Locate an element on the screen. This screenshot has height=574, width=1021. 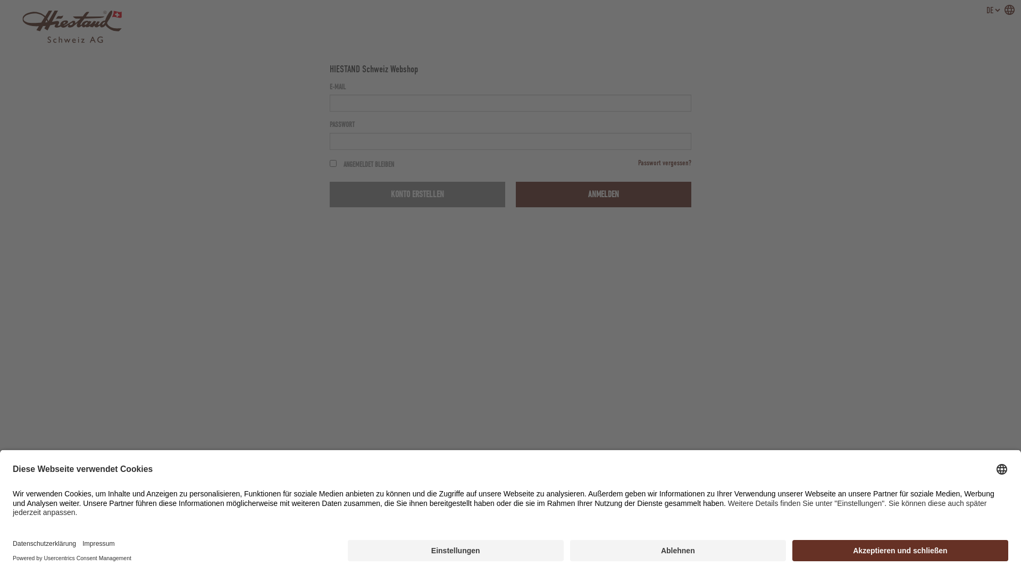
Passwort vergessen? is located at coordinates (665, 163).